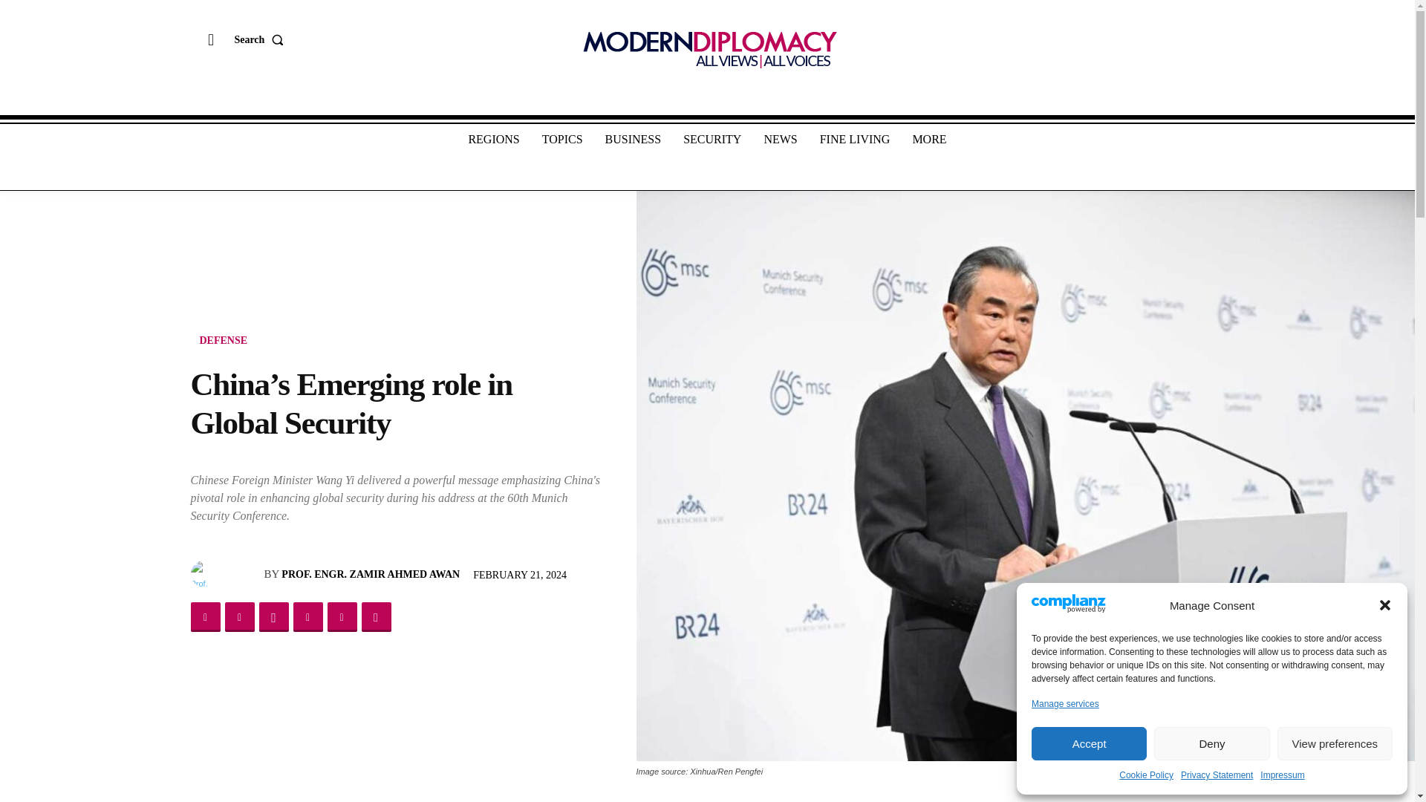  I want to click on Prof. Engr. Zamir Ahmed Awan, so click(205, 573).